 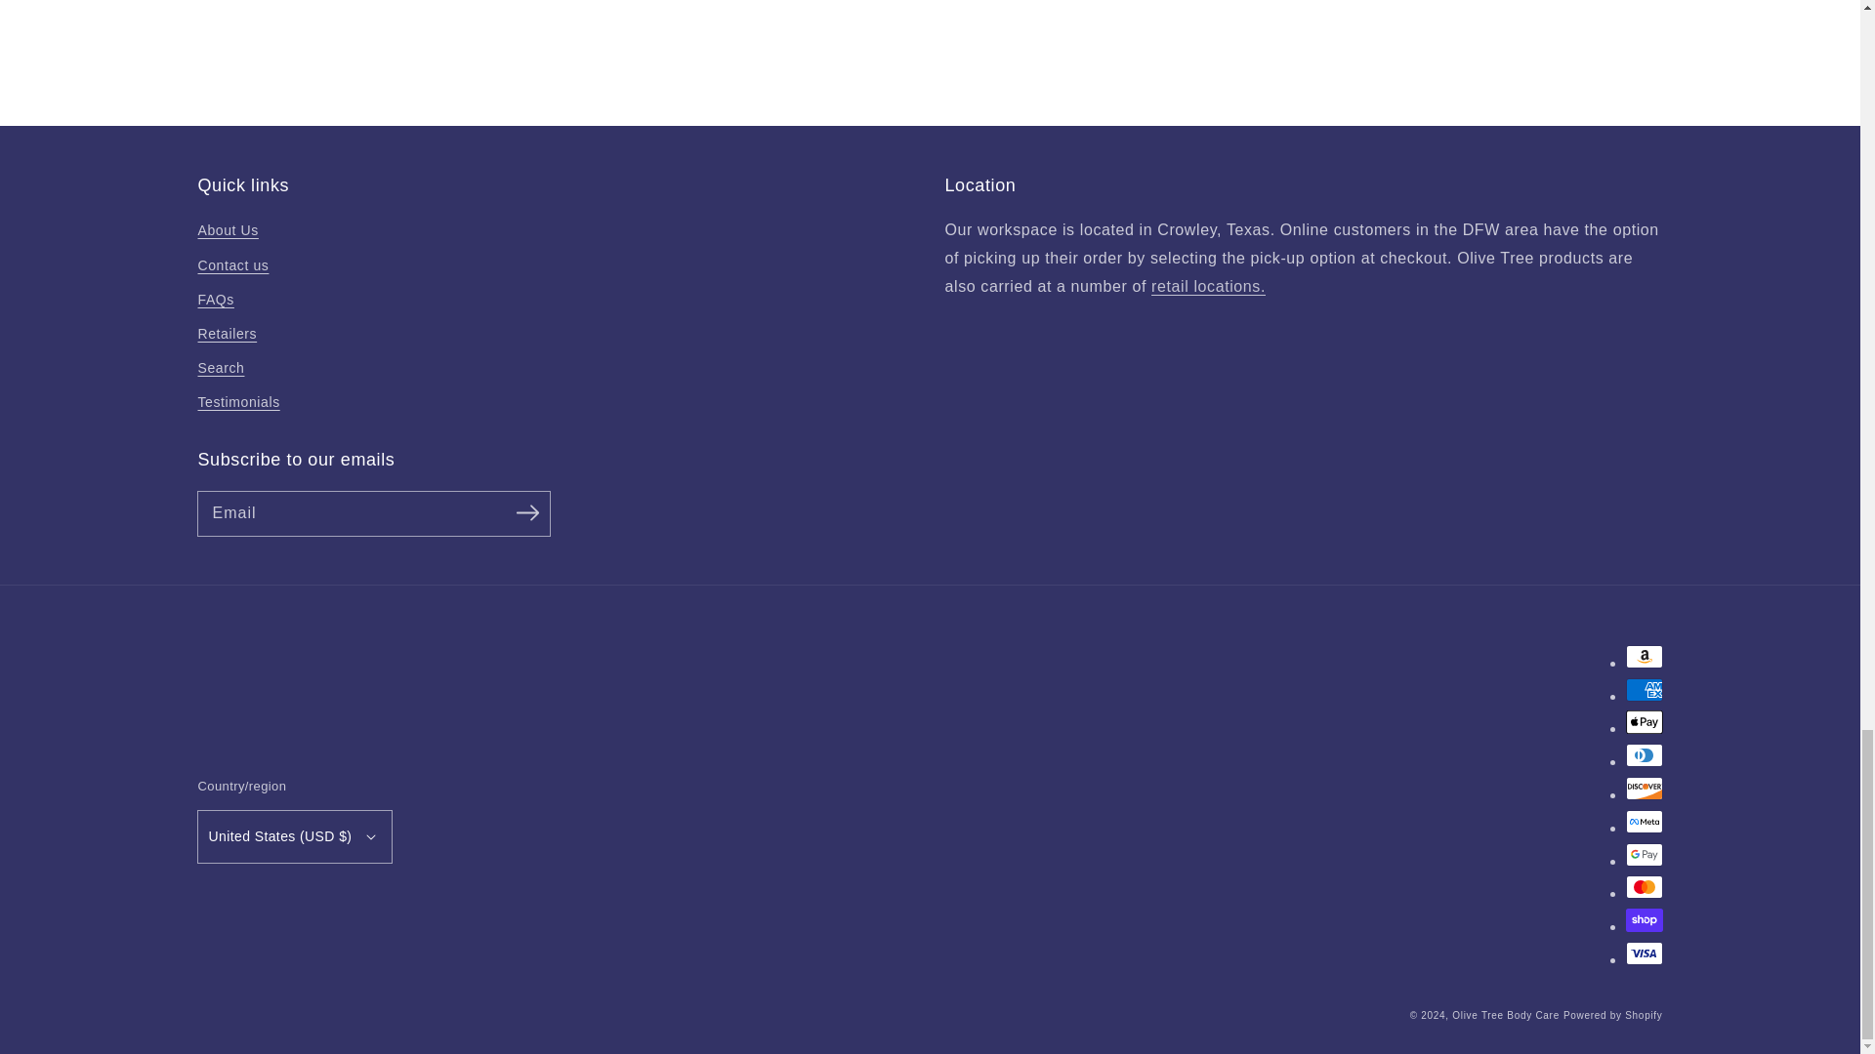 What do you see at coordinates (1208, 287) in the screenshot?
I see `Retailers` at bounding box center [1208, 287].